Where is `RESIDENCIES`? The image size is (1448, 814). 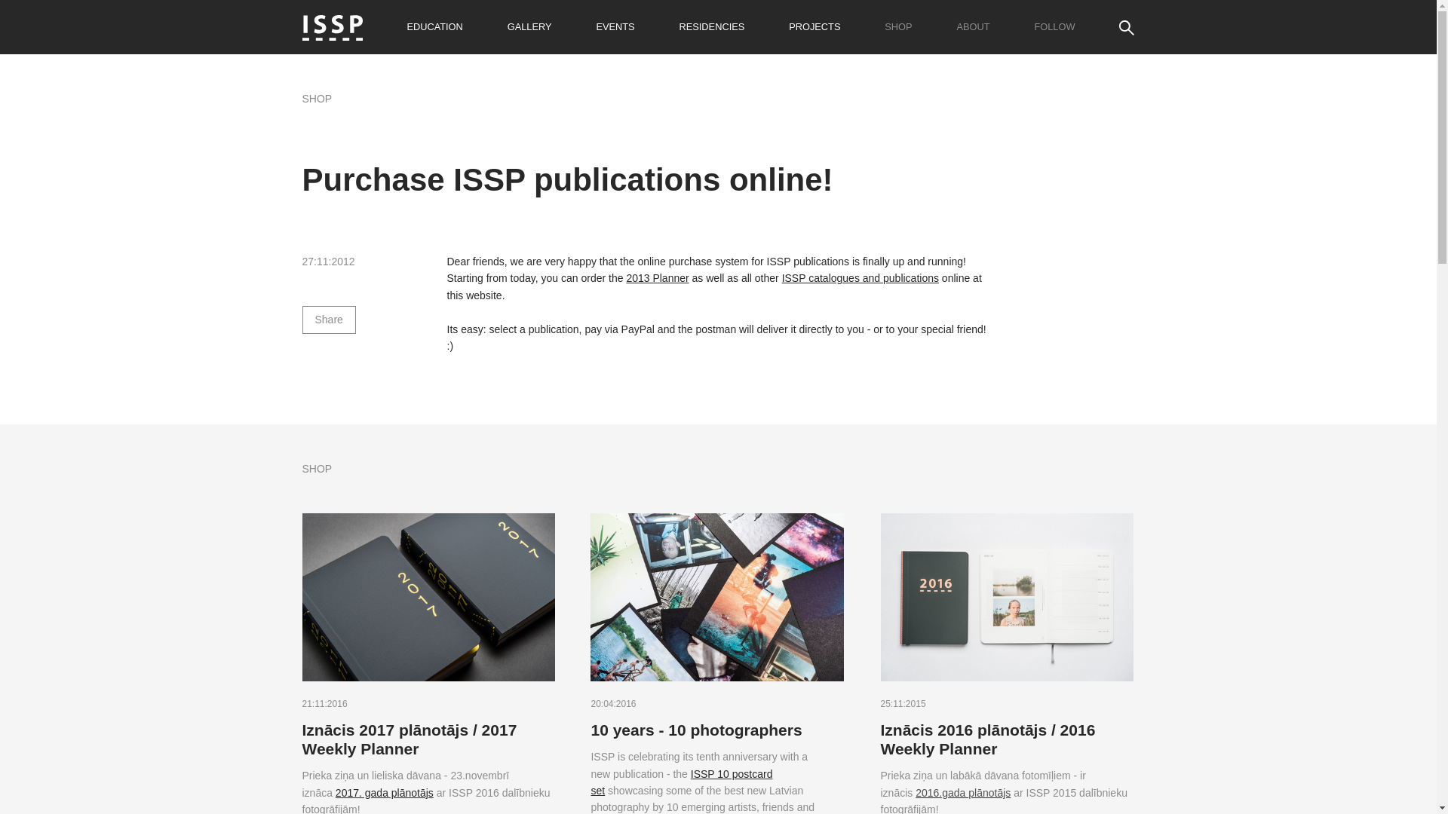
RESIDENCIES is located at coordinates (711, 27).